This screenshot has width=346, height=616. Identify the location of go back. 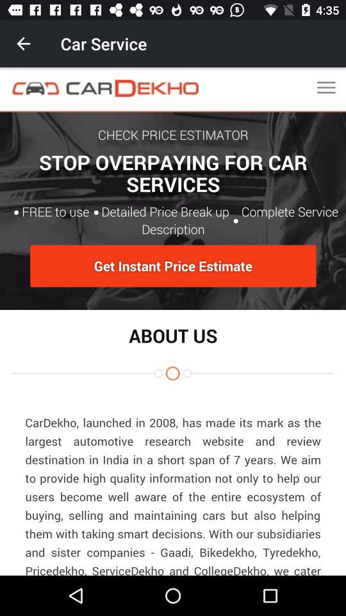
(23, 44).